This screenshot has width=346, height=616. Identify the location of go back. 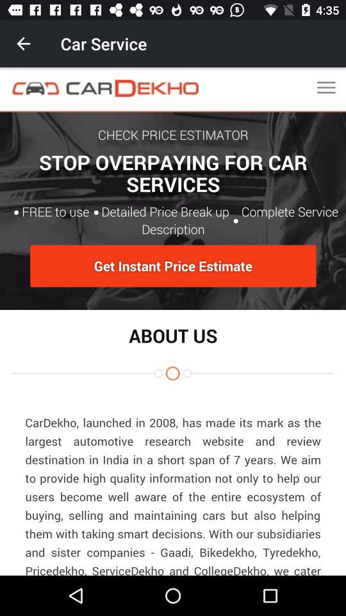
(23, 44).